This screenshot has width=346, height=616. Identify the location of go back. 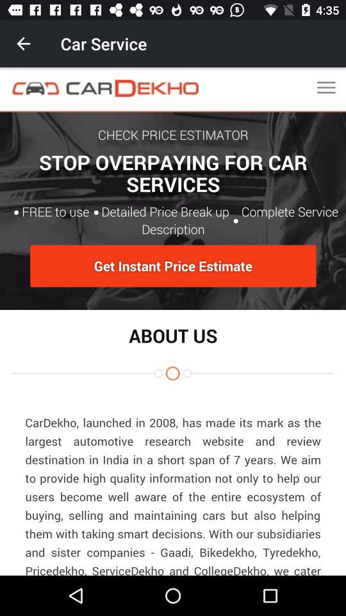
(23, 44).